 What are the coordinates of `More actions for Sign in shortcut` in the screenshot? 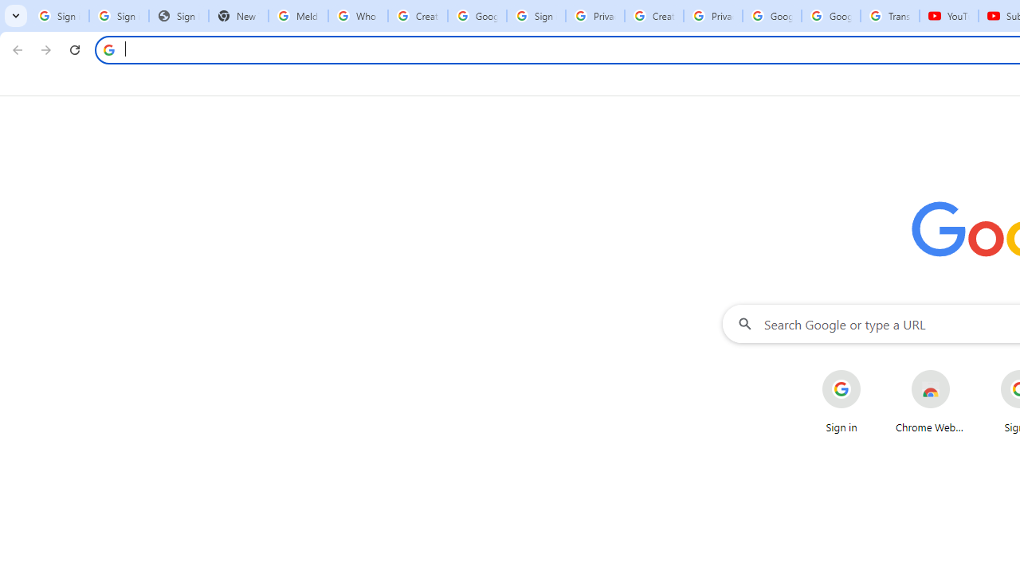 It's located at (873, 371).